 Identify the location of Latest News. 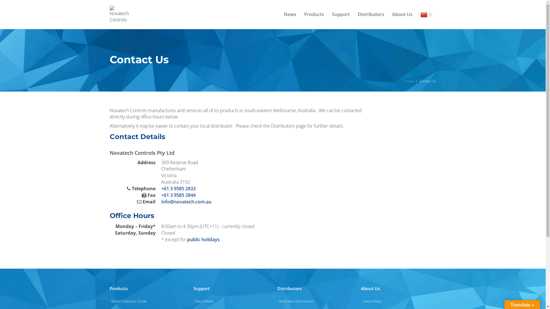
(399, 301).